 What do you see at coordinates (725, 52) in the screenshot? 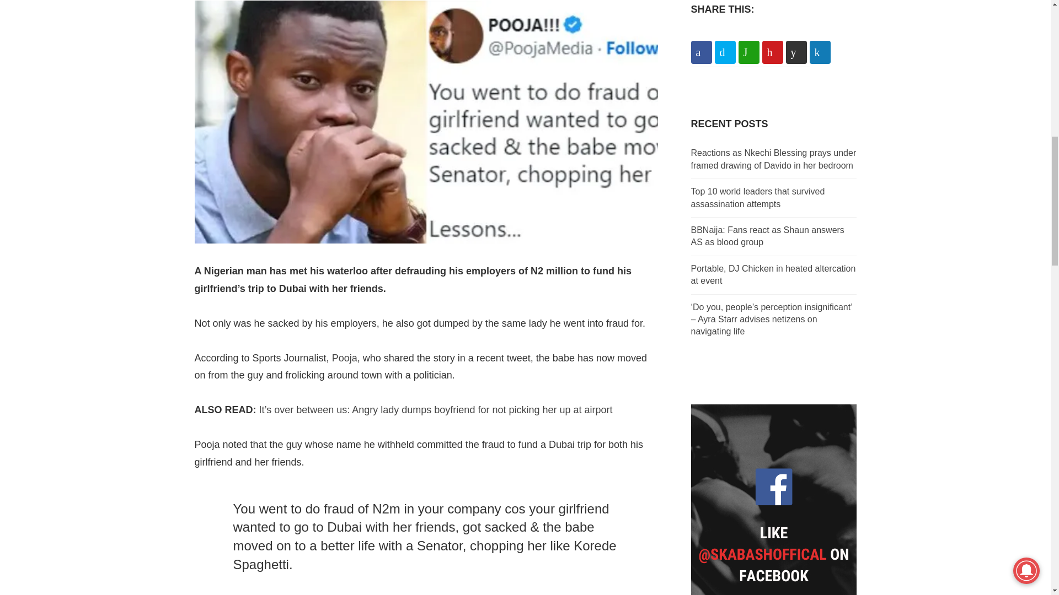
I see `Share on Twitter` at bounding box center [725, 52].